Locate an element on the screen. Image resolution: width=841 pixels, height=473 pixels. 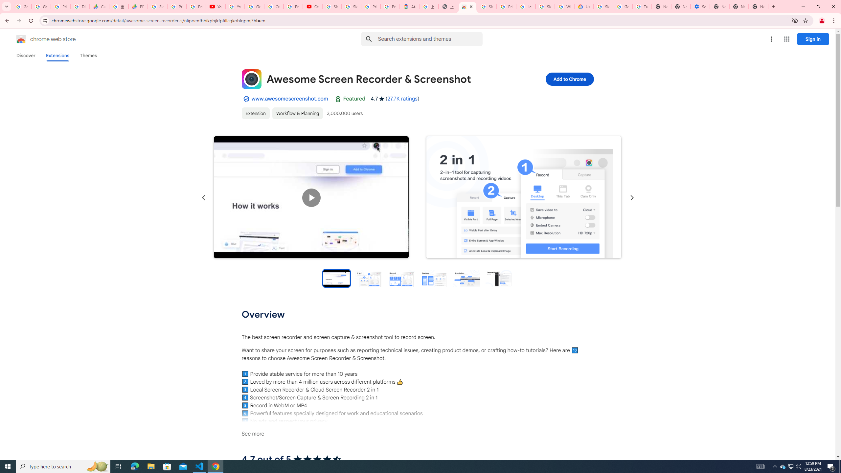
YouTube is located at coordinates (215, 7).